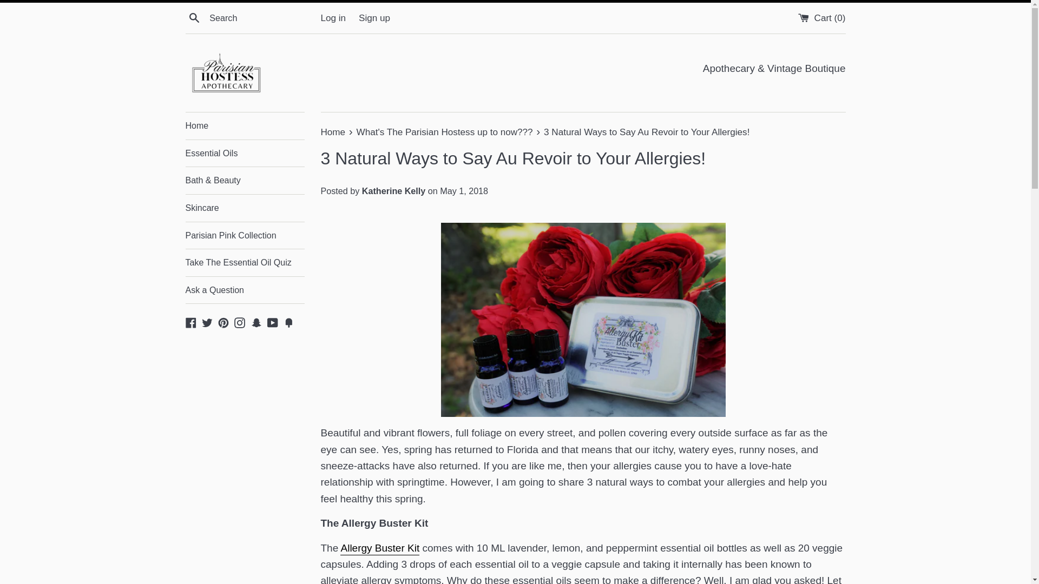 The image size is (1039, 584). I want to click on Pinterest, so click(223, 322).